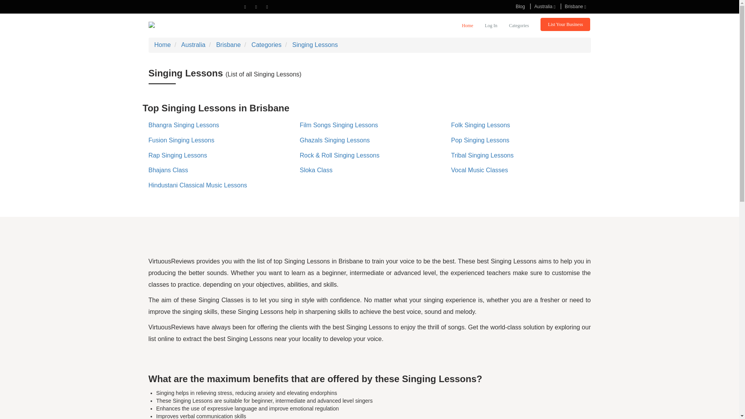  Describe the element at coordinates (575, 6) in the screenshot. I see `Brisbane` at that location.